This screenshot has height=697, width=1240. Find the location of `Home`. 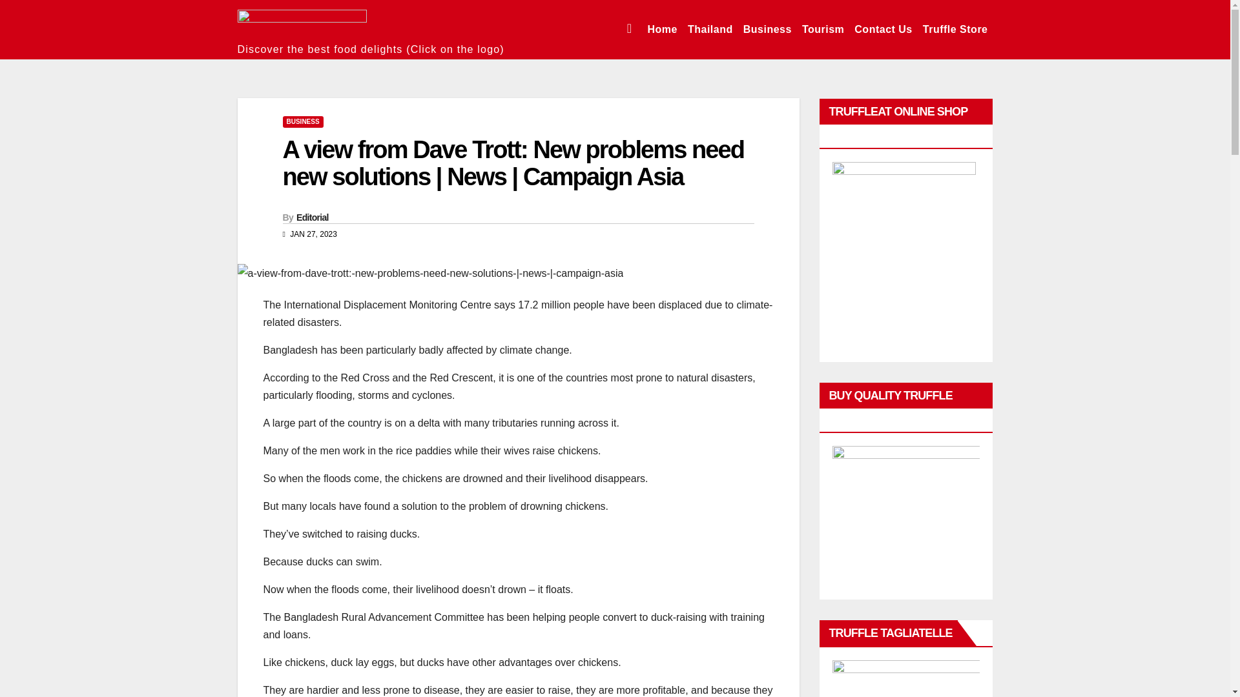

Home is located at coordinates (662, 30).